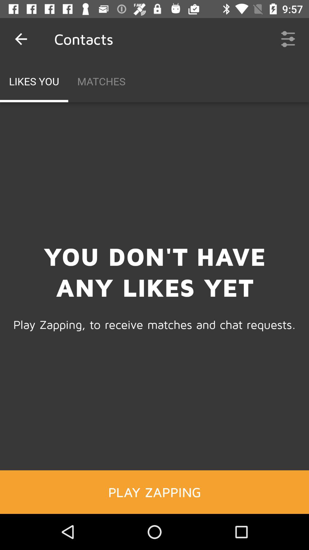 The image size is (309, 550). I want to click on launch the icon at the top right corner, so click(288, 39).